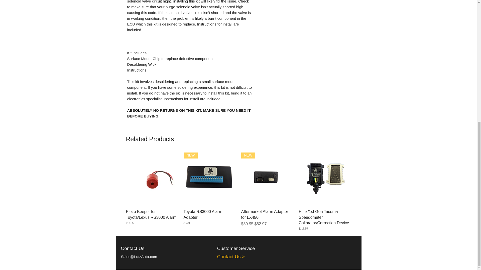 Image resolution: width=481 pixels, height=270 pixels. I want to click on NEW, so click(267, 178).